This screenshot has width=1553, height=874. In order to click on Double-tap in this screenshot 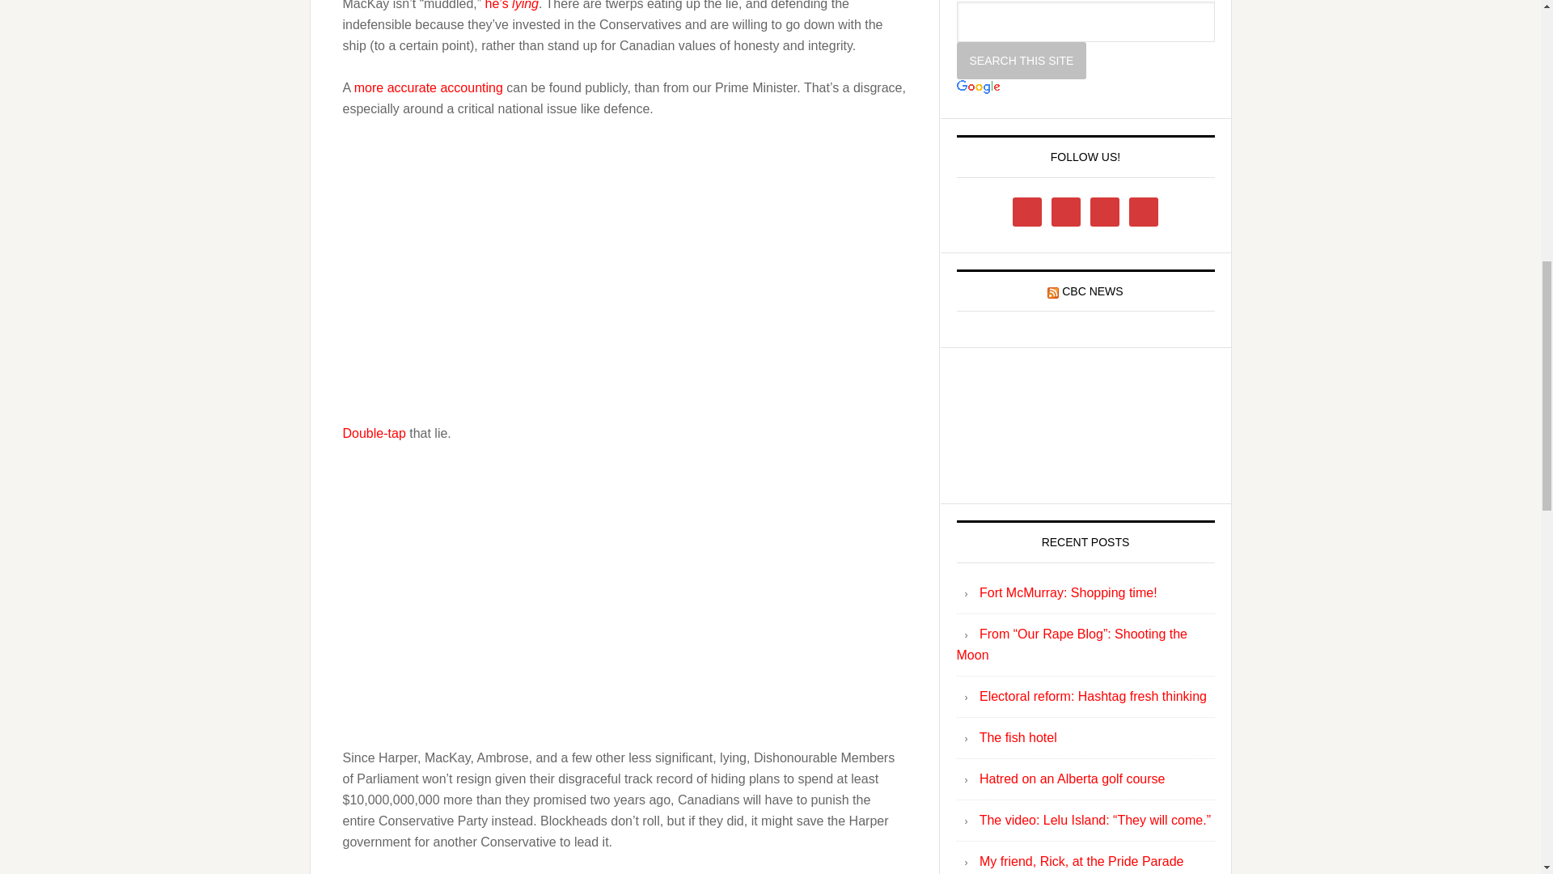, I will do `click(374, 434)`.